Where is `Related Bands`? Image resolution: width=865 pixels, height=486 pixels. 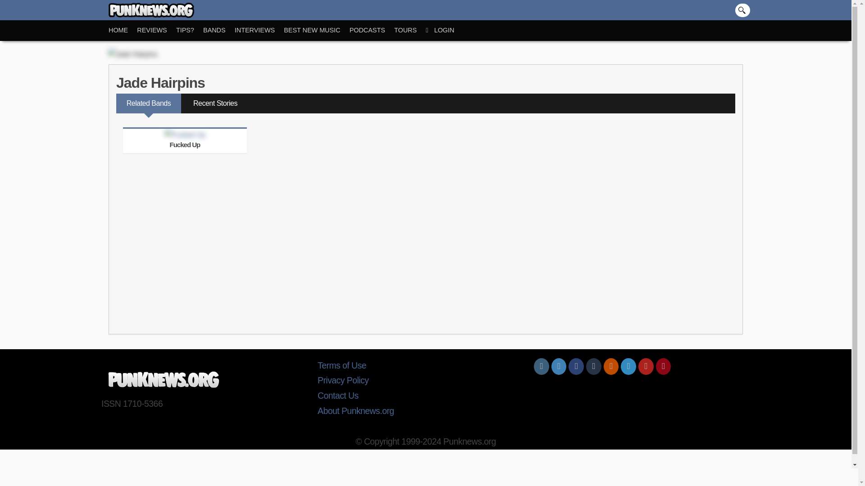
Related Bands is located at coordinates (148, 103).